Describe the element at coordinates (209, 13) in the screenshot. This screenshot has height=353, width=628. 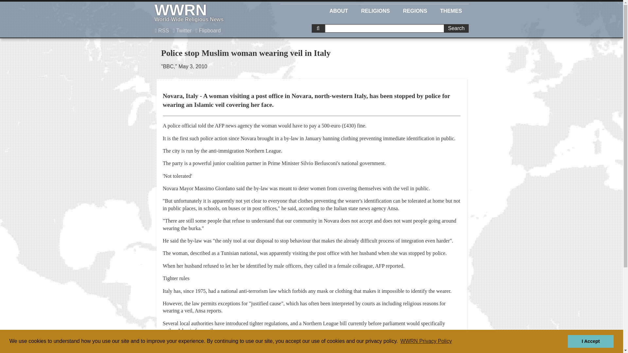
I see `REGIONS` at that location.